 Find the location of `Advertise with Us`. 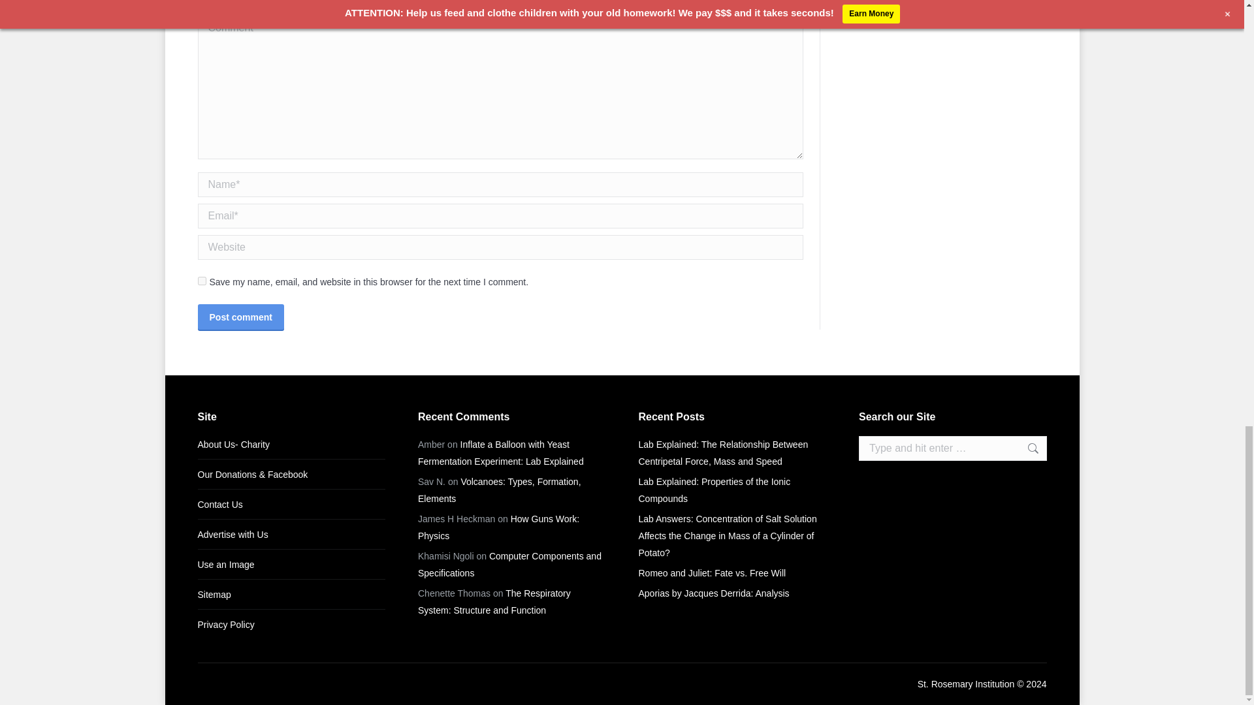

Advertise with Us is located at coordinates (233, 534).